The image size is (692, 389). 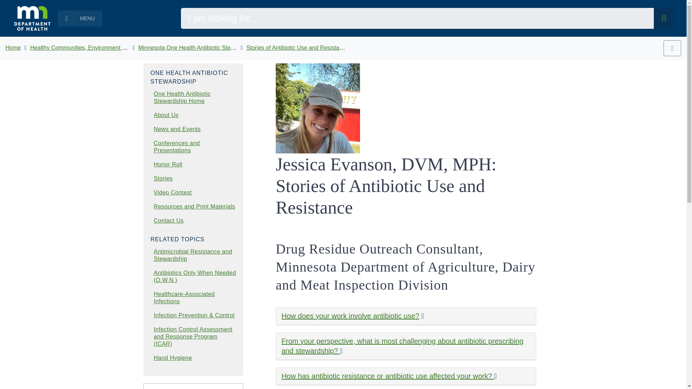 What do you see at coordinates (97, 48) in the screenshot?
I see `Healthy Communities, Environment and Workplaces` at bounding box center [97, 48].